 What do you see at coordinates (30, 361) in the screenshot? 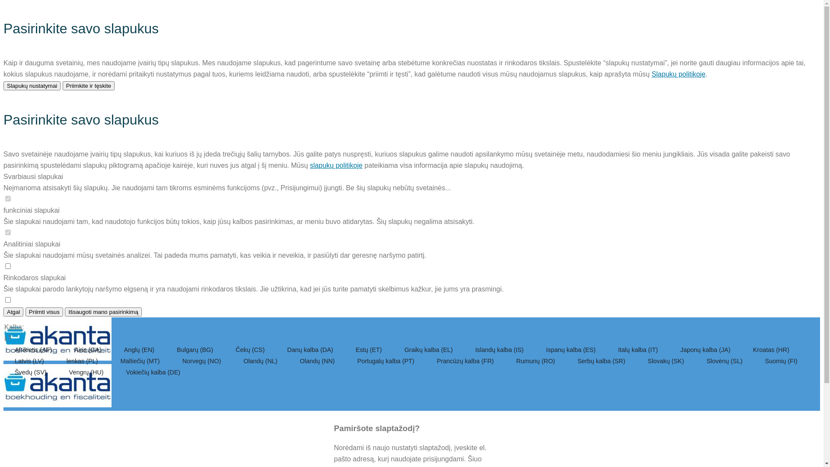
I see `Latvis (LV)` at bounding box center [30, 361].